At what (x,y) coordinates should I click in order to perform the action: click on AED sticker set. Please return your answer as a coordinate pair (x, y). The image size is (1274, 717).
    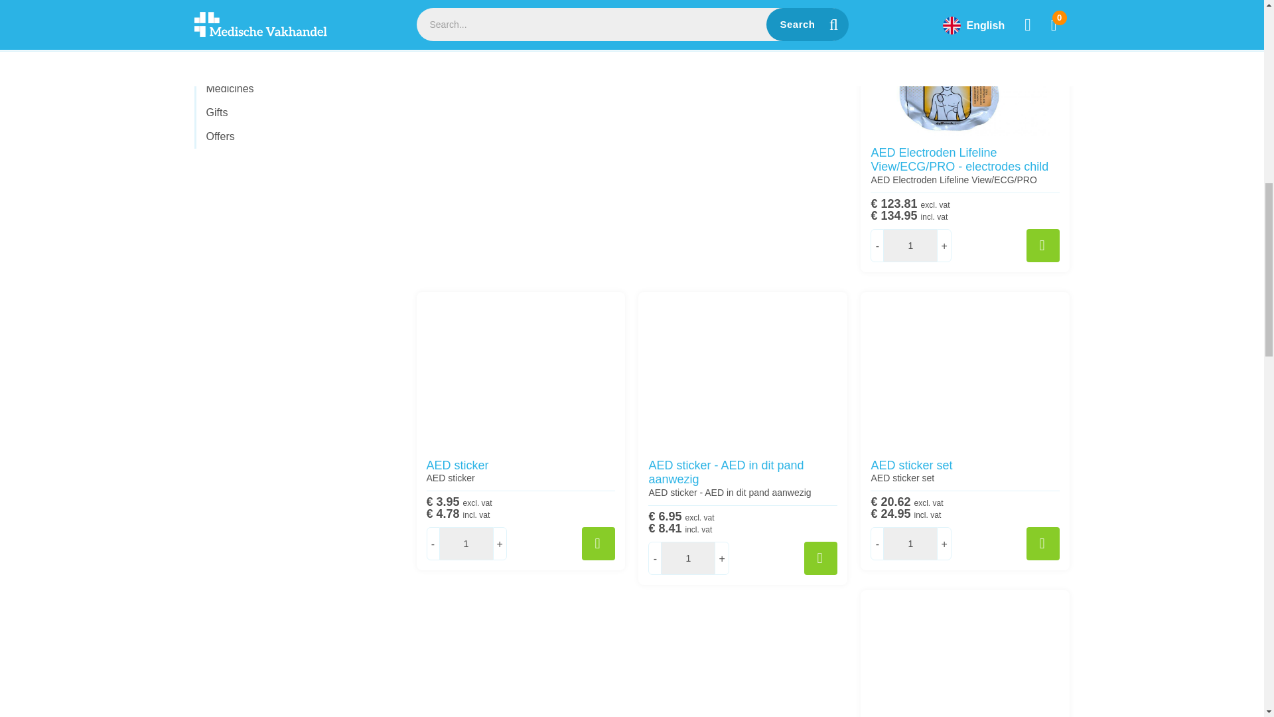
    Looking at the image, I should click on (965, 370).